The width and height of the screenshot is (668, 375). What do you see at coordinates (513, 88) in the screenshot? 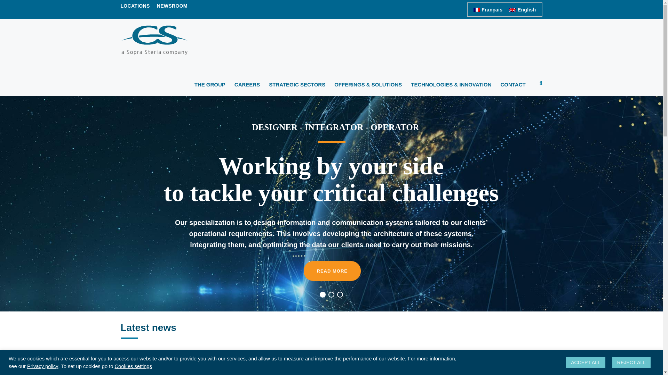
I see `CONTACT` at bounding box center [513, 88].